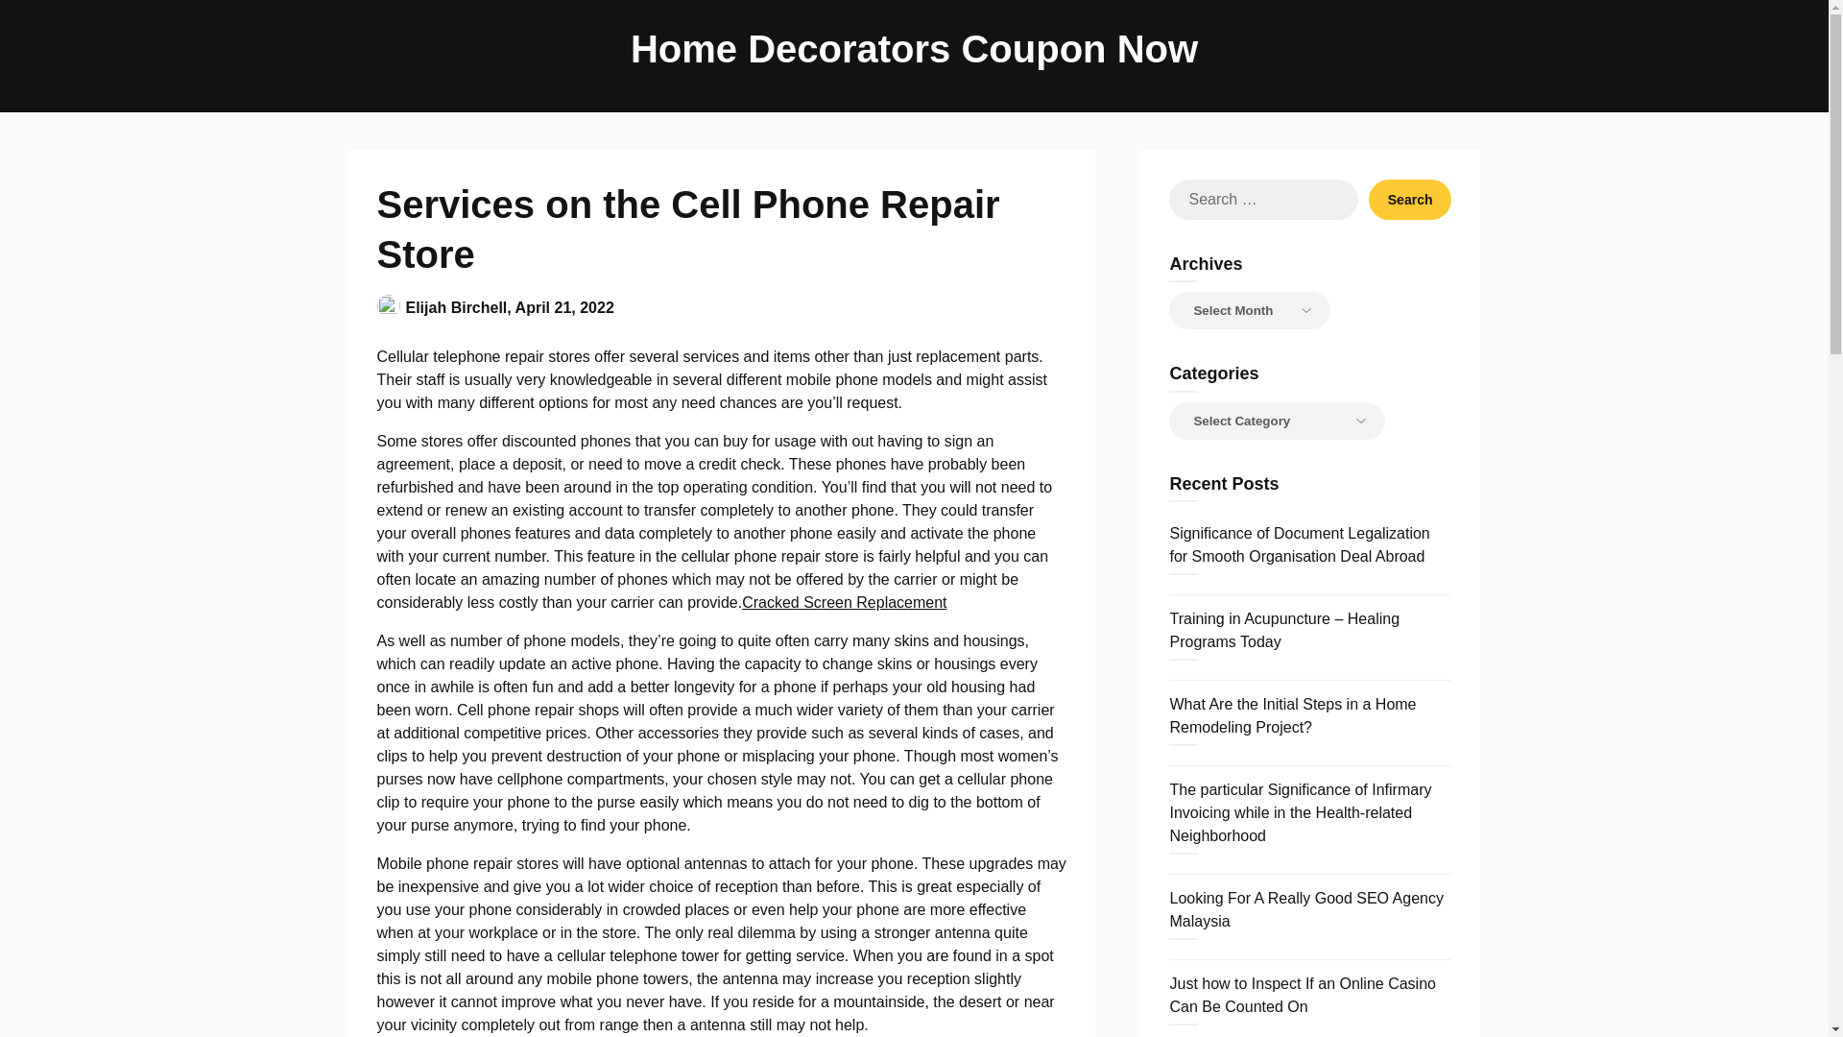 The height and width of the screenshot is (1037, 1843). Describe the element at coordinates (1410, 199) in the screenshot. I see `Search` at that location.